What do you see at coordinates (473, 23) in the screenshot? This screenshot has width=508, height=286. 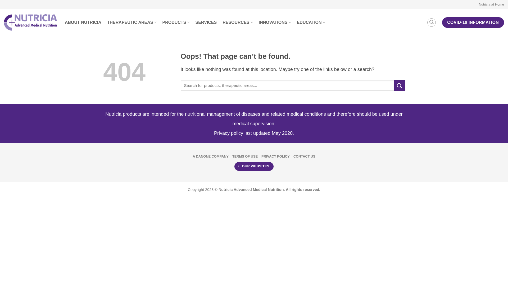 I see `COVID-19 INFORMATION` at bounding box center [473, 23].